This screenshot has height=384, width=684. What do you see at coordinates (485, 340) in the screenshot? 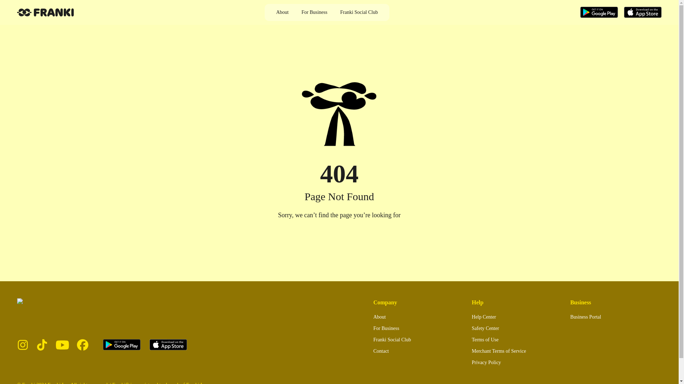
I see `Terms of Use` at bounding box center [485, 340].